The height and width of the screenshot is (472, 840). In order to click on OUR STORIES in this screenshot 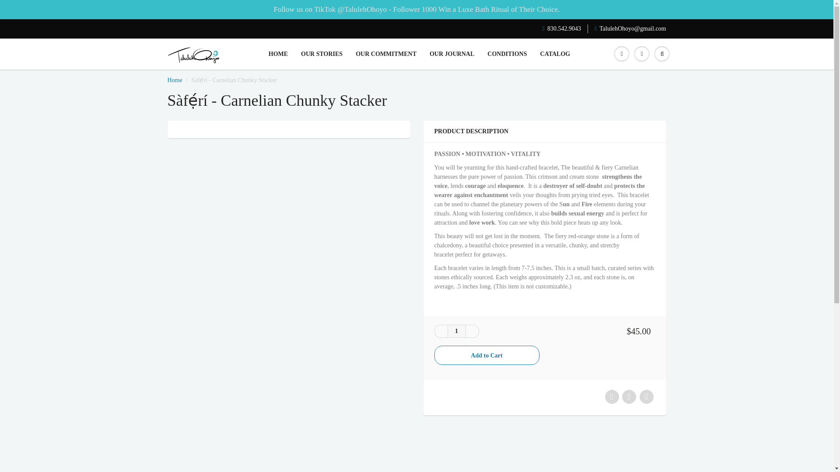, I will do `click(322, 54)`.